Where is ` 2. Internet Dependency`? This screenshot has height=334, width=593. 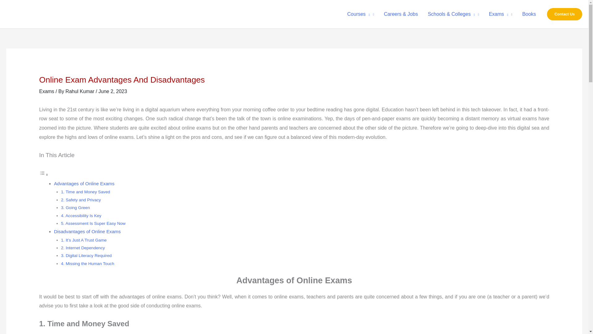  2. Internet Dependency is located at coordinates (83, 247).